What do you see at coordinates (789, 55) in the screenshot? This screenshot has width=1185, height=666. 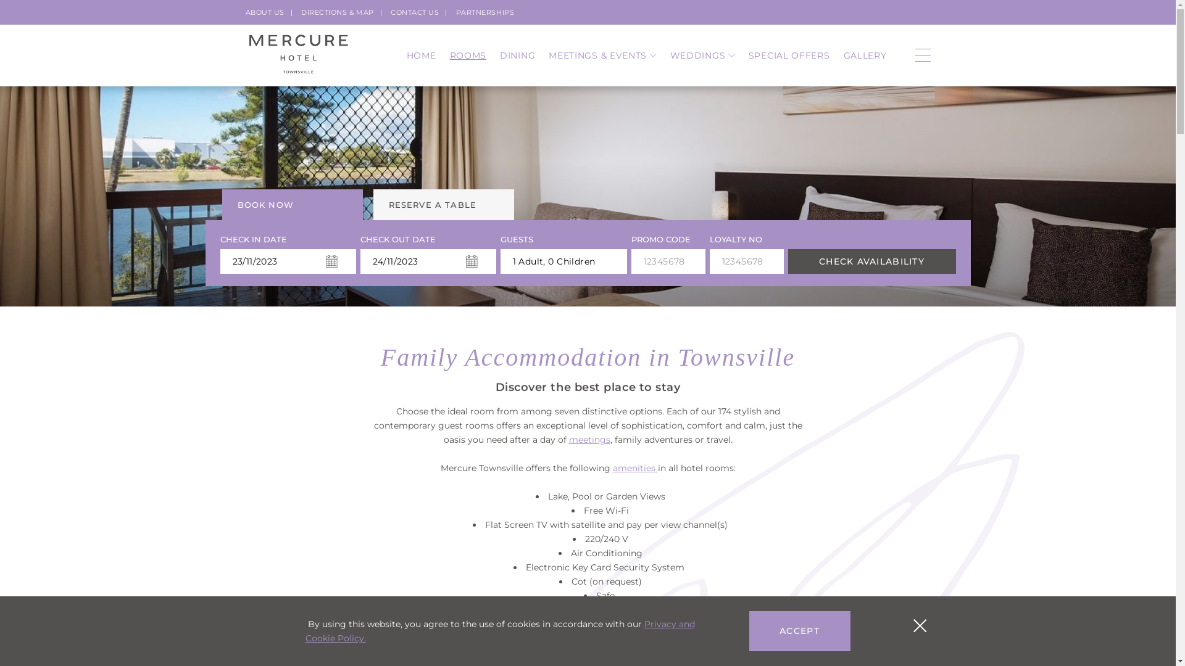 I see `SPECIAL OFFERS` at bounding box center [789, 55].